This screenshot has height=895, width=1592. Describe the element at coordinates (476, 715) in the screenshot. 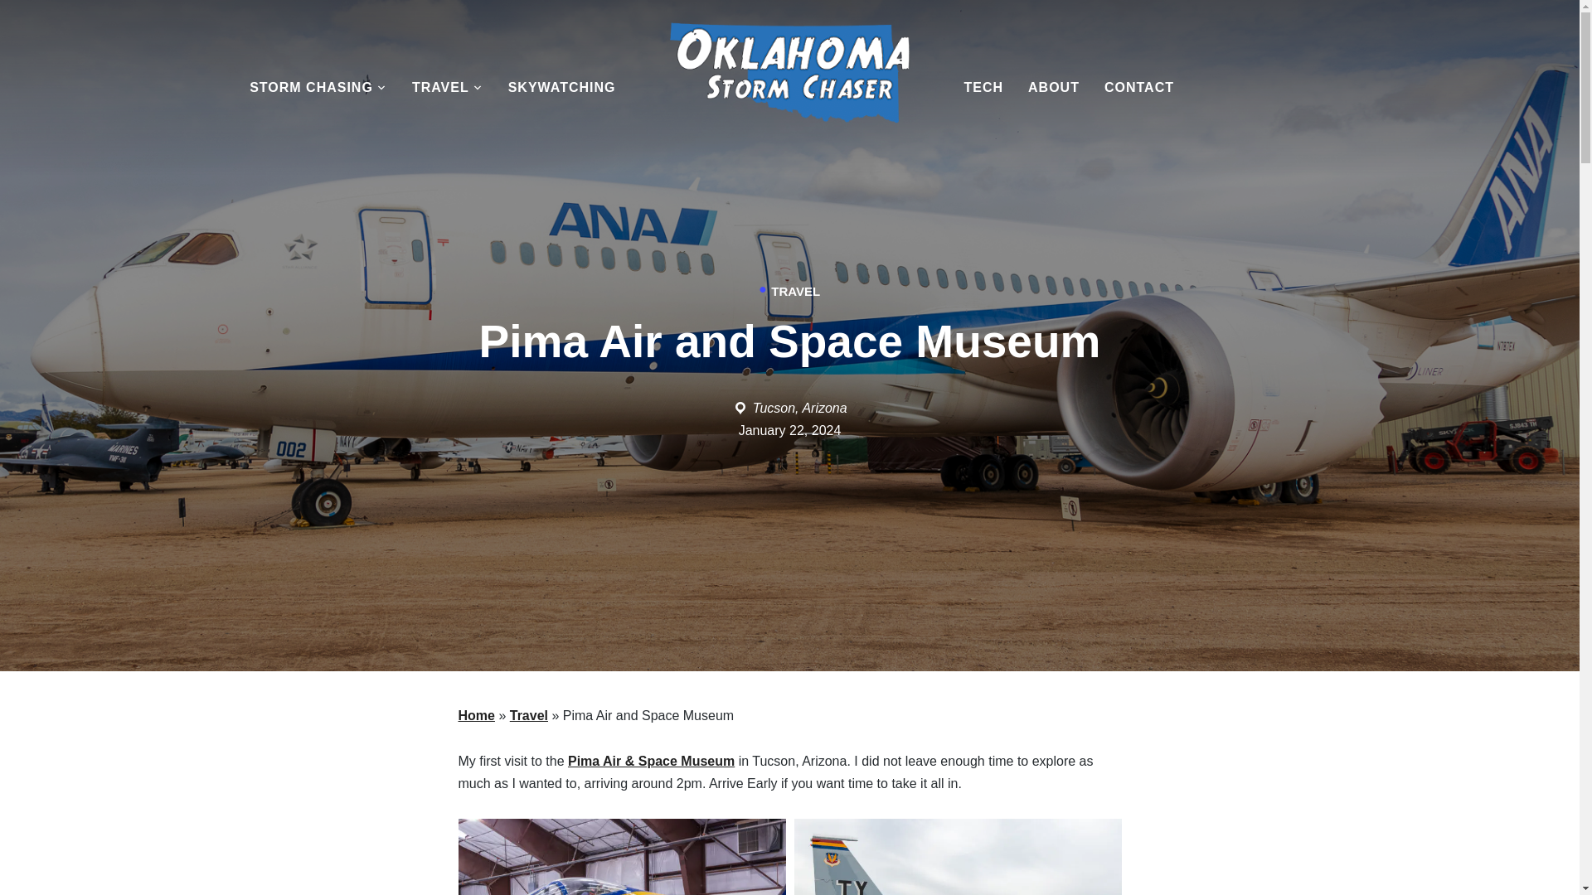

I see `Home` at that location.